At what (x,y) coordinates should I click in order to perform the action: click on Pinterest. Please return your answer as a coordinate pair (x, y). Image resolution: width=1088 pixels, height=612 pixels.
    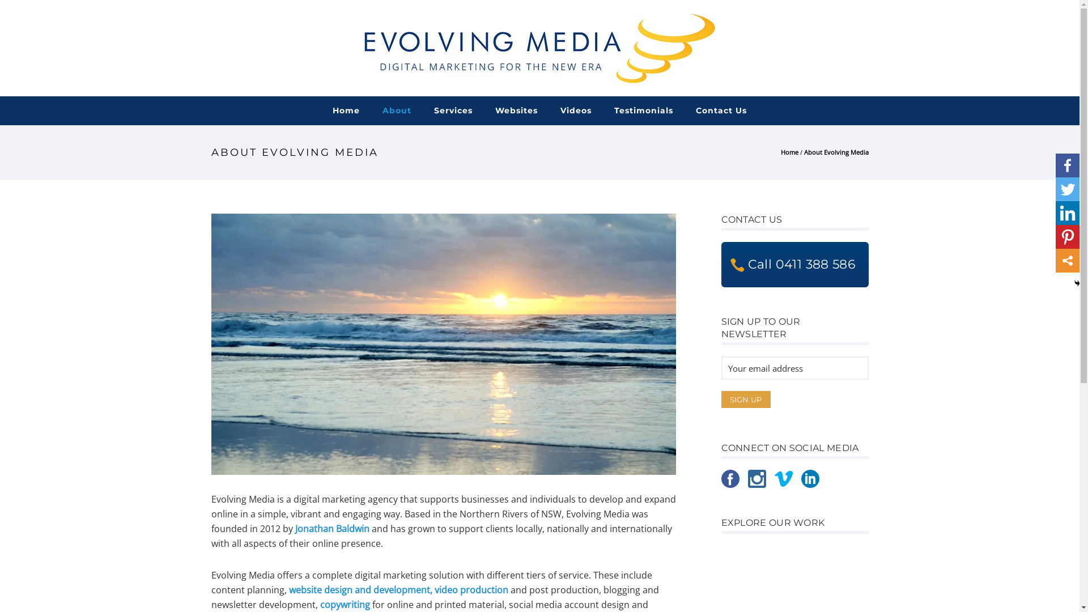
    Looking at the image, I should click on (1068, 237).